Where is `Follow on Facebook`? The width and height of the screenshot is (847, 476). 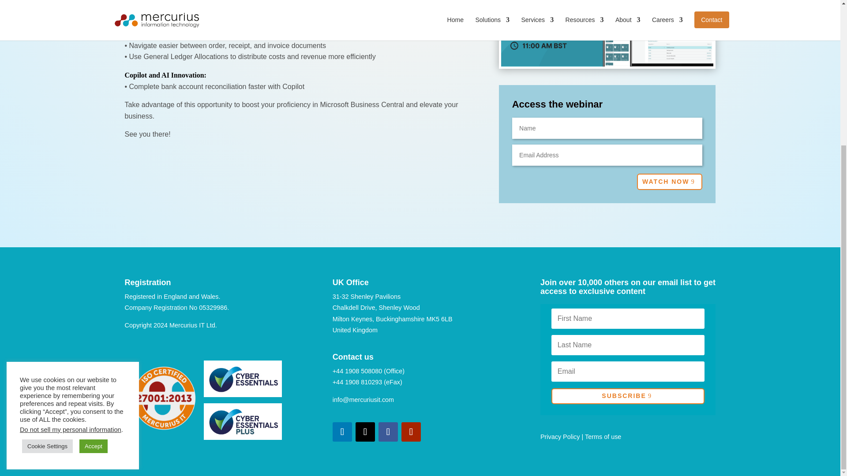
Follow on Facebook is located at coordinates (388, 432).